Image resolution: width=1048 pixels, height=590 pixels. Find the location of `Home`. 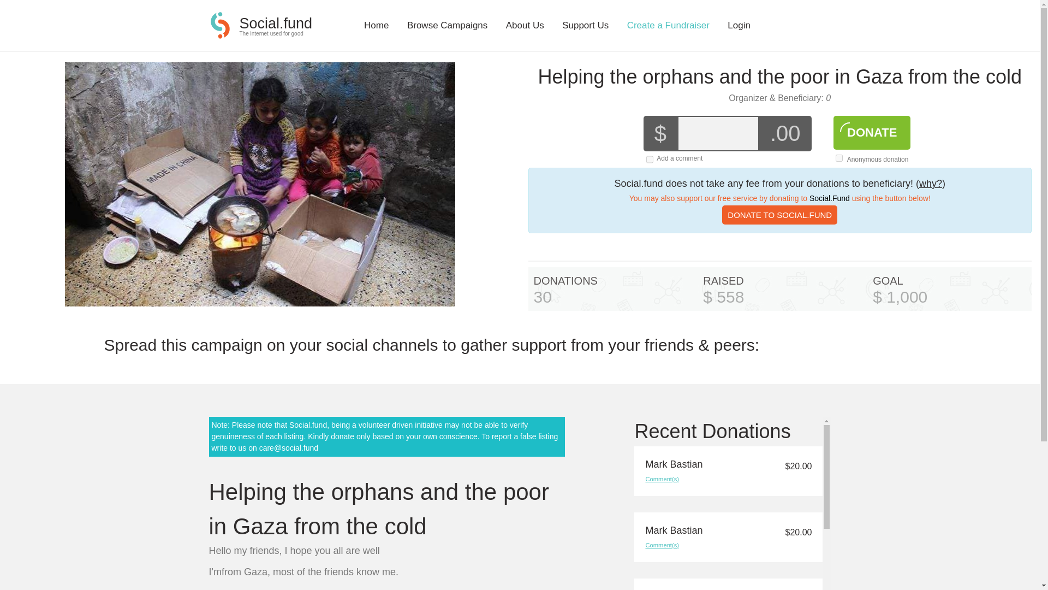

Home is located at coordinates (376, 25).